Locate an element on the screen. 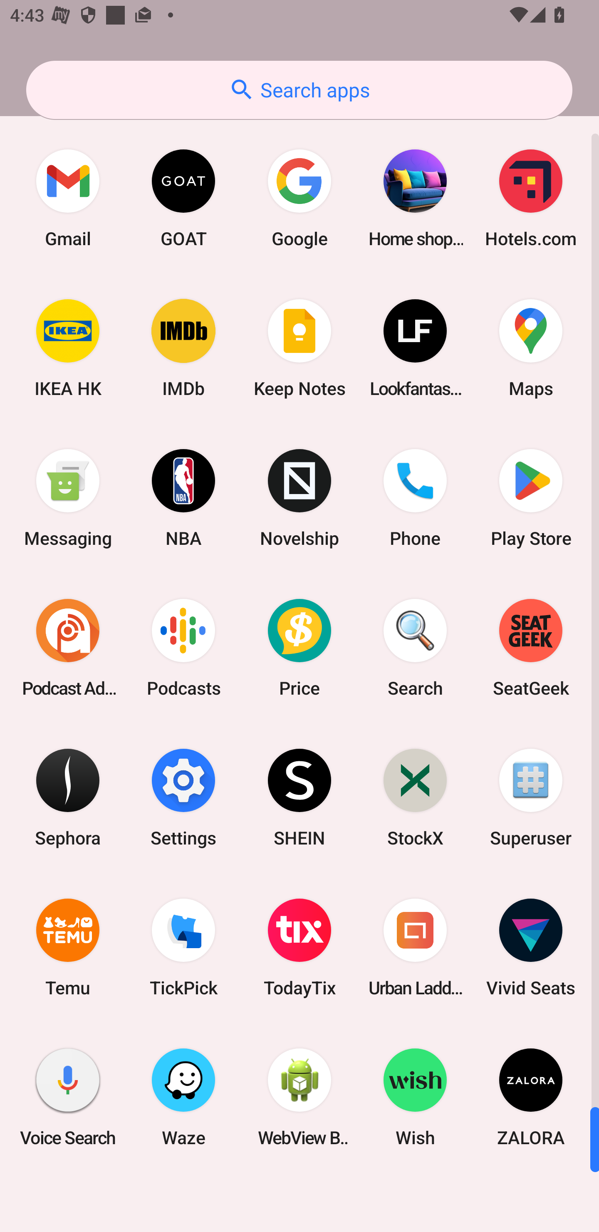 The image size is (599, 1232). TodayTix is located at coordinates (299, 947).